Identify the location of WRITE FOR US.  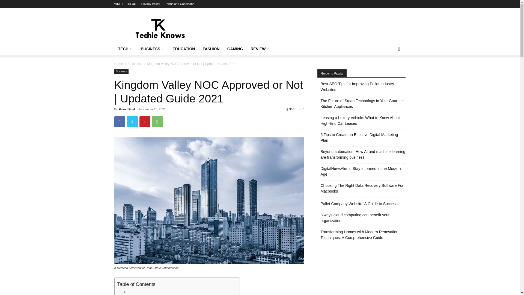
(125, 4).